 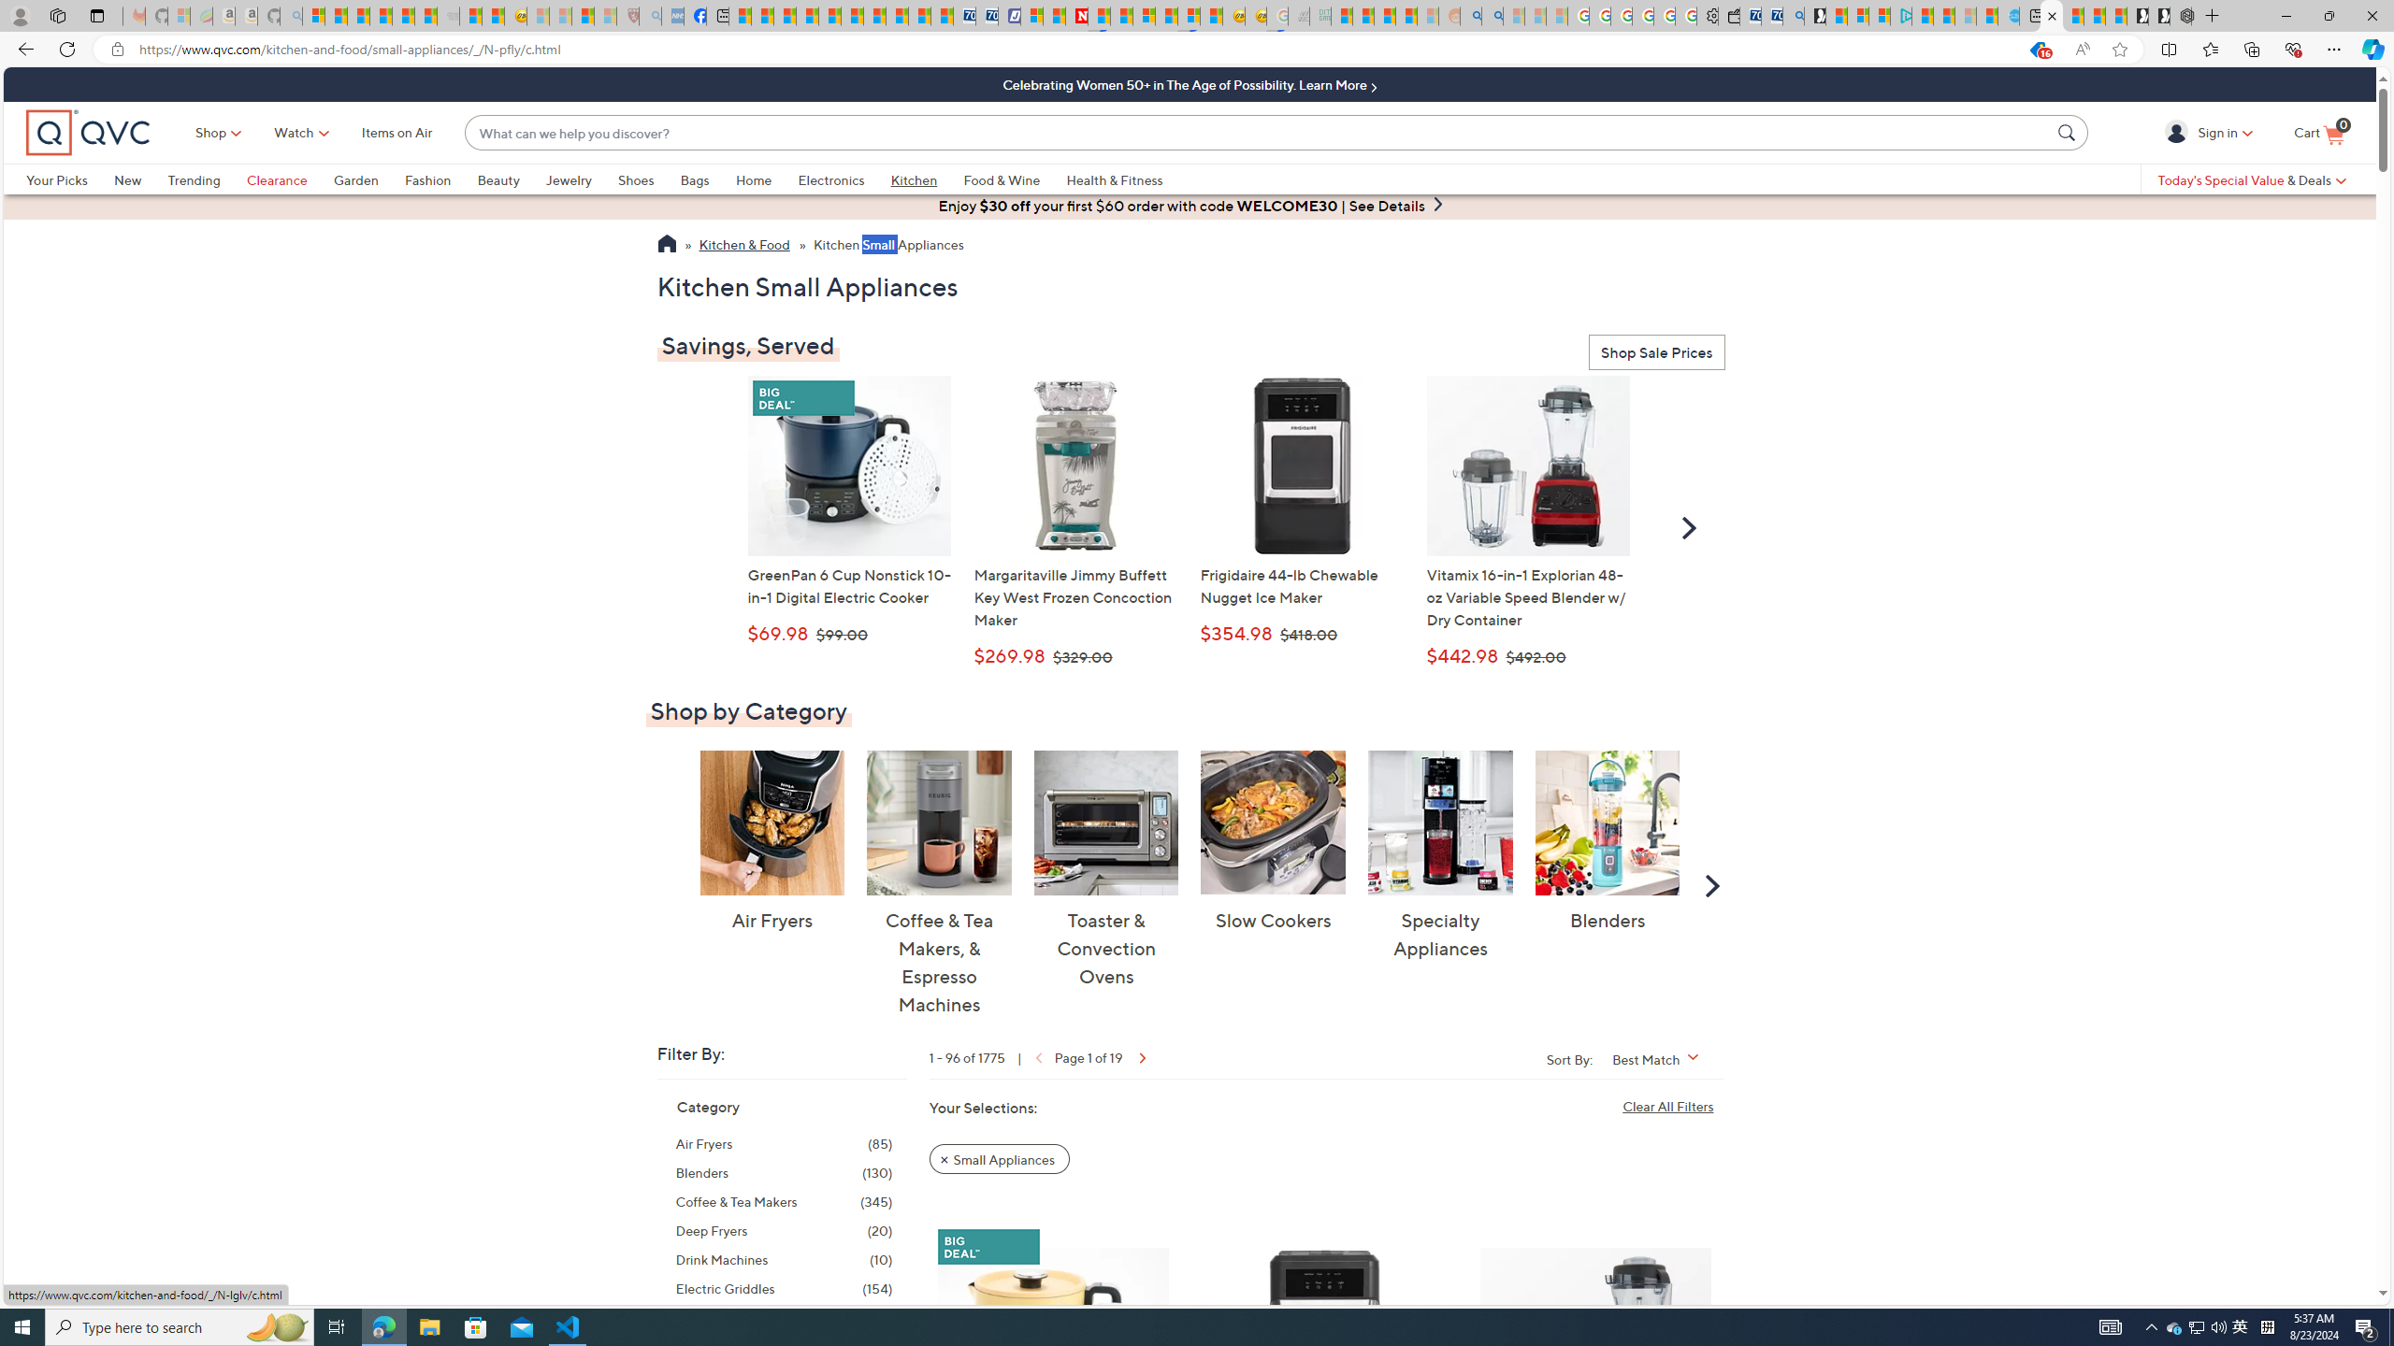 I want to click on Bags, so click(x=694, y=179).